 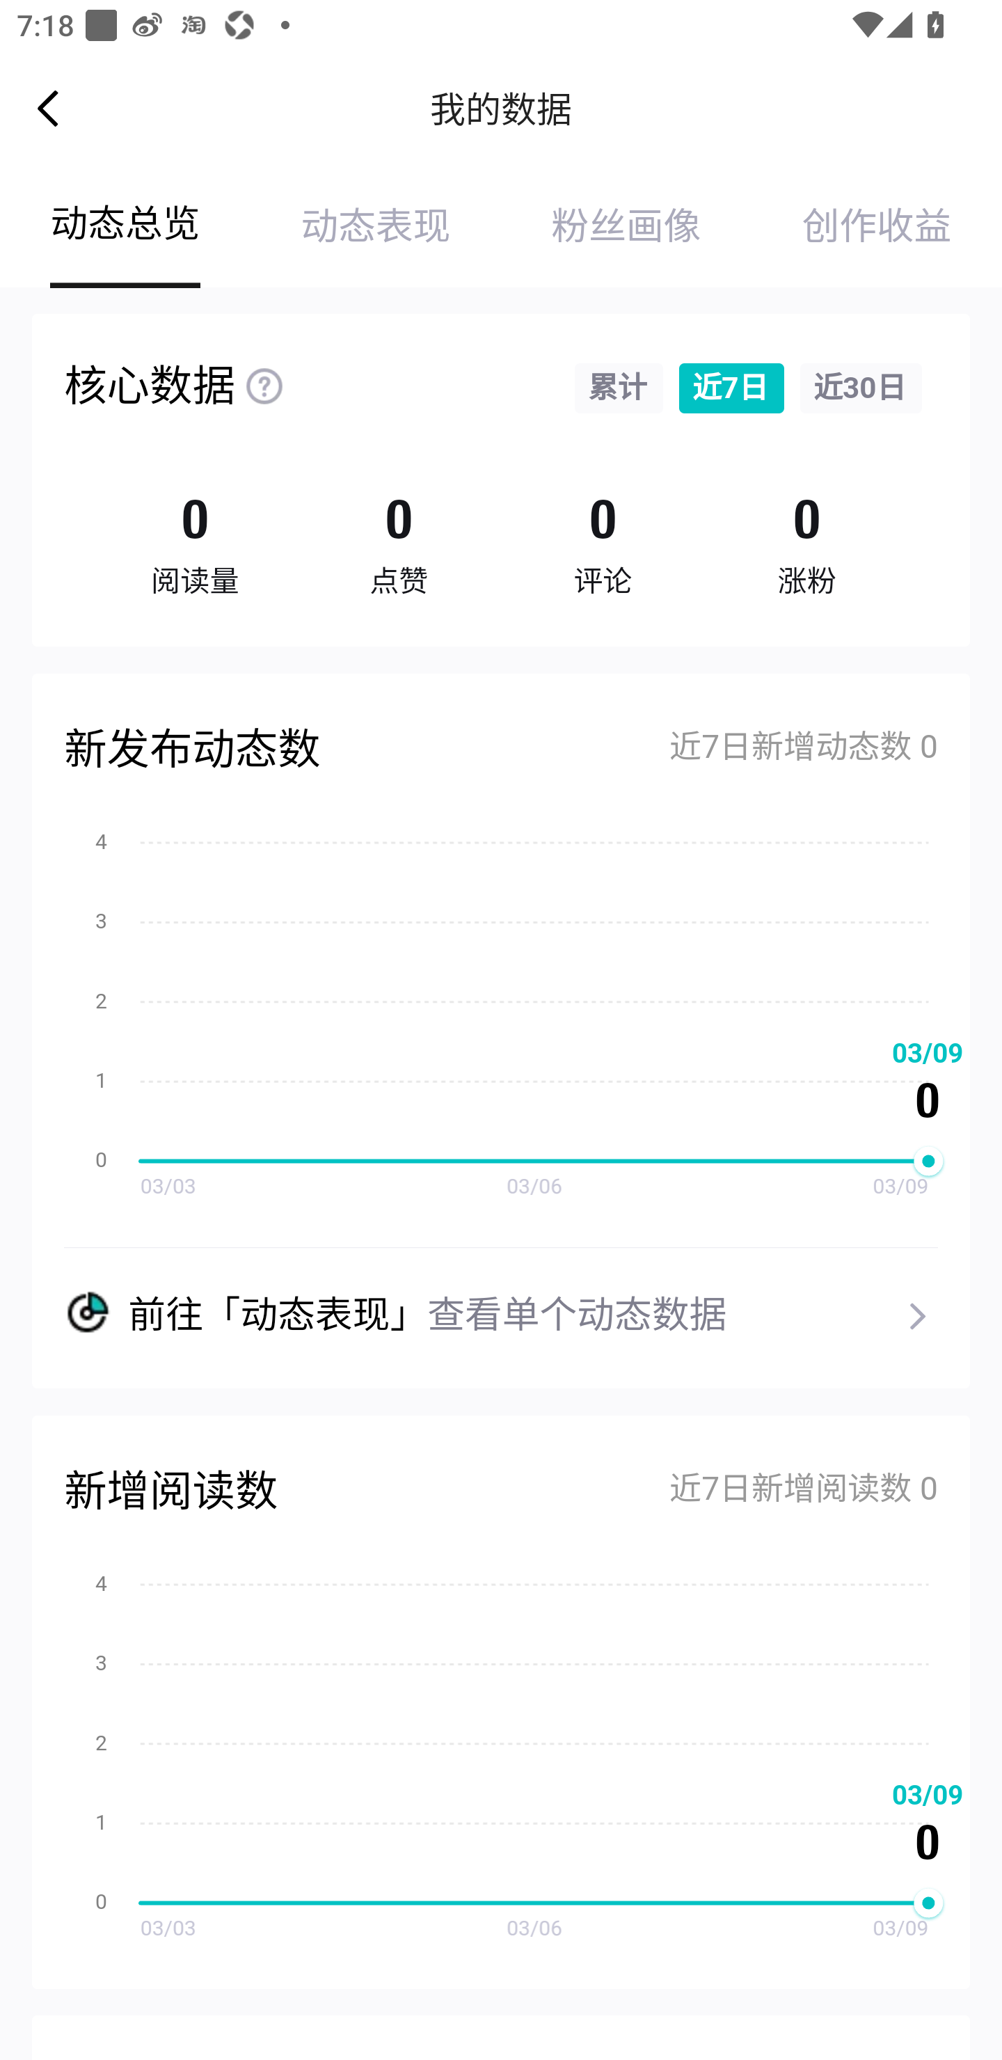 I want to click on 粉丝画像, so click(x=626, y=227).